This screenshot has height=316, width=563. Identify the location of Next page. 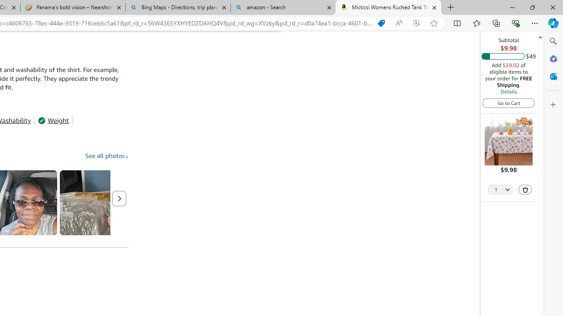
(119, 198).